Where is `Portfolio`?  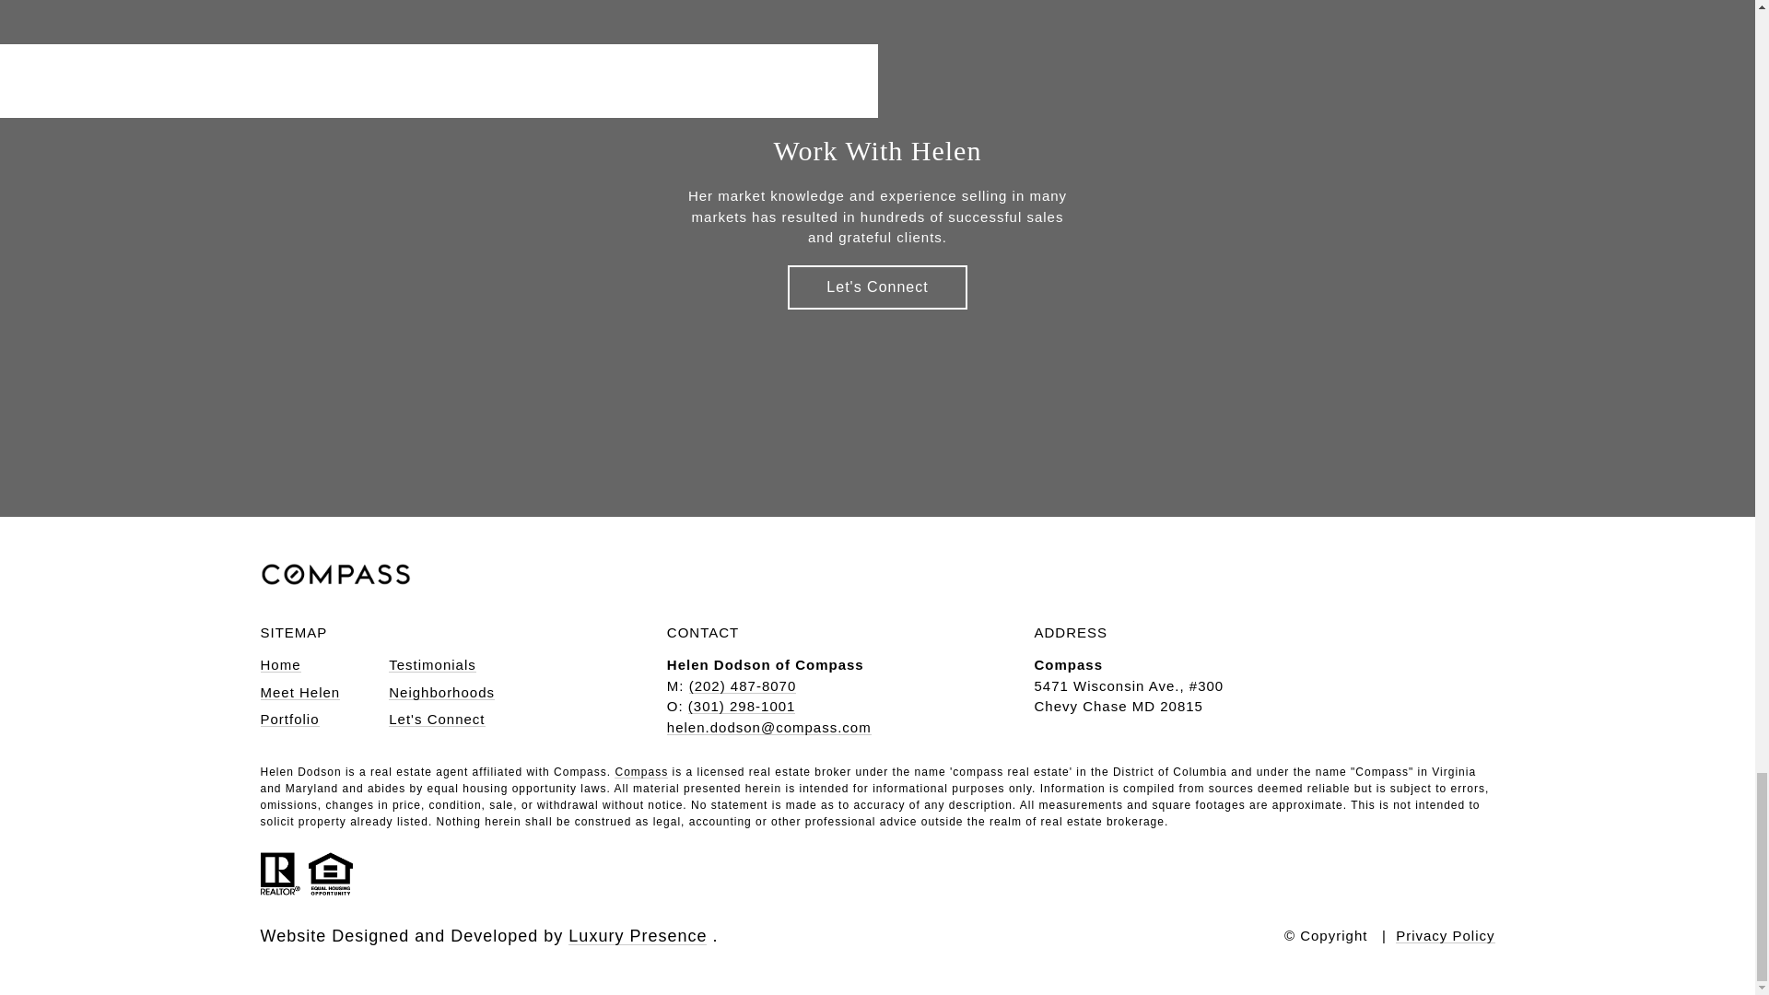
Portfolio is located at coordinates (289, 719).